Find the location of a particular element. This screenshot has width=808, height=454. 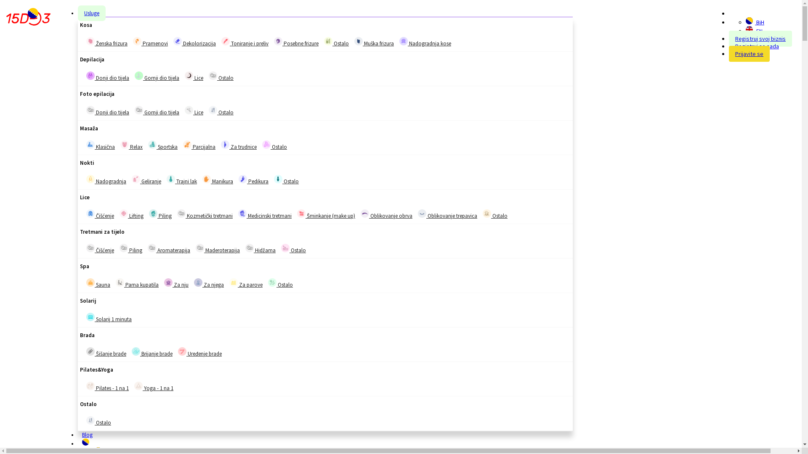

Ostalo is located at coordinates (272, 282).